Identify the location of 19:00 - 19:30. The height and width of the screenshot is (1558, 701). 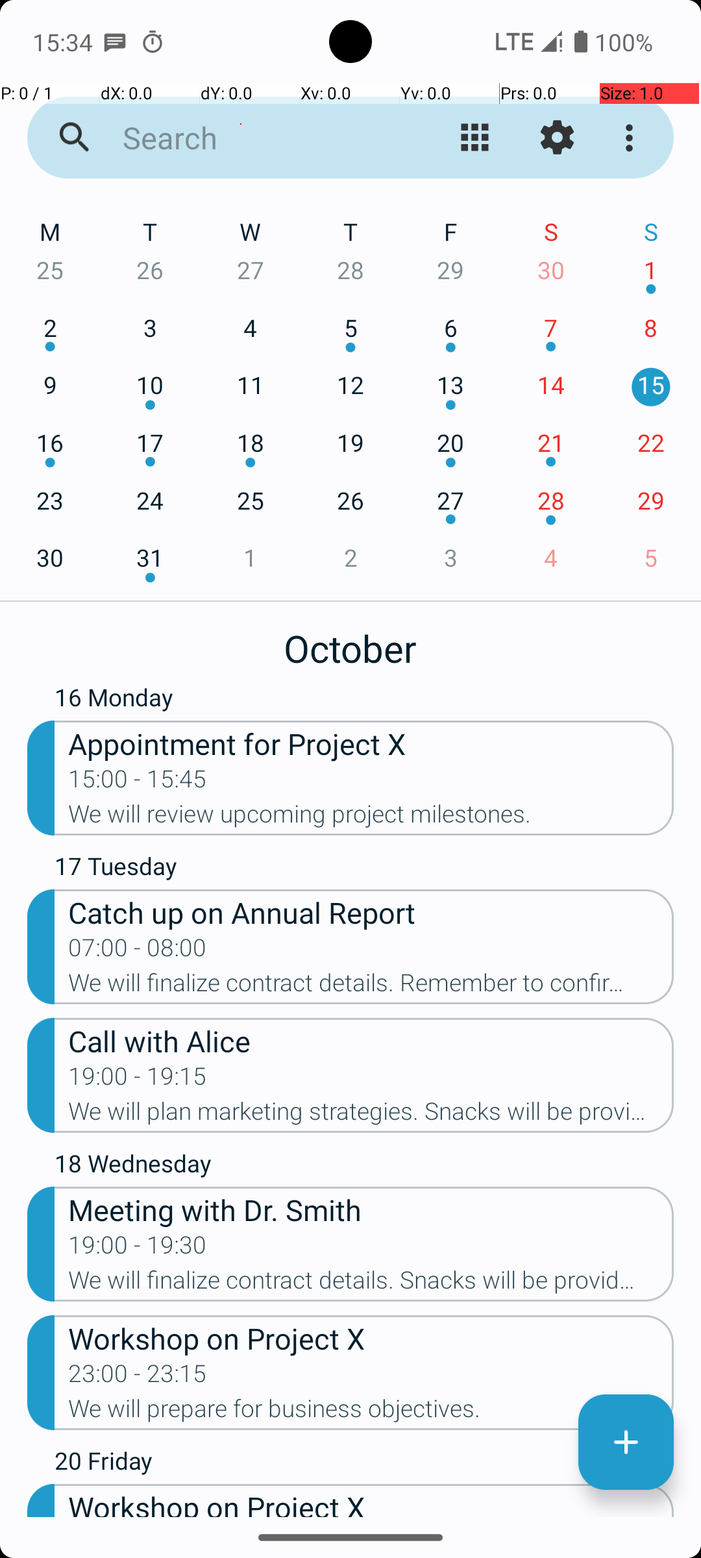
(138, 1249).